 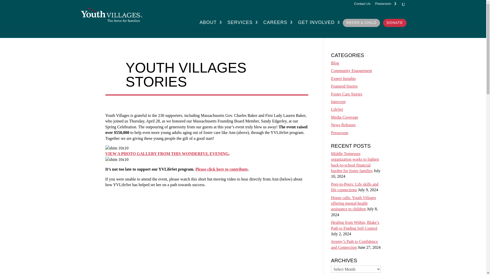 What do you see at coordinates (242, 24) in the screenshot?
I see `SERVICES` at bounding box center [242, 24].